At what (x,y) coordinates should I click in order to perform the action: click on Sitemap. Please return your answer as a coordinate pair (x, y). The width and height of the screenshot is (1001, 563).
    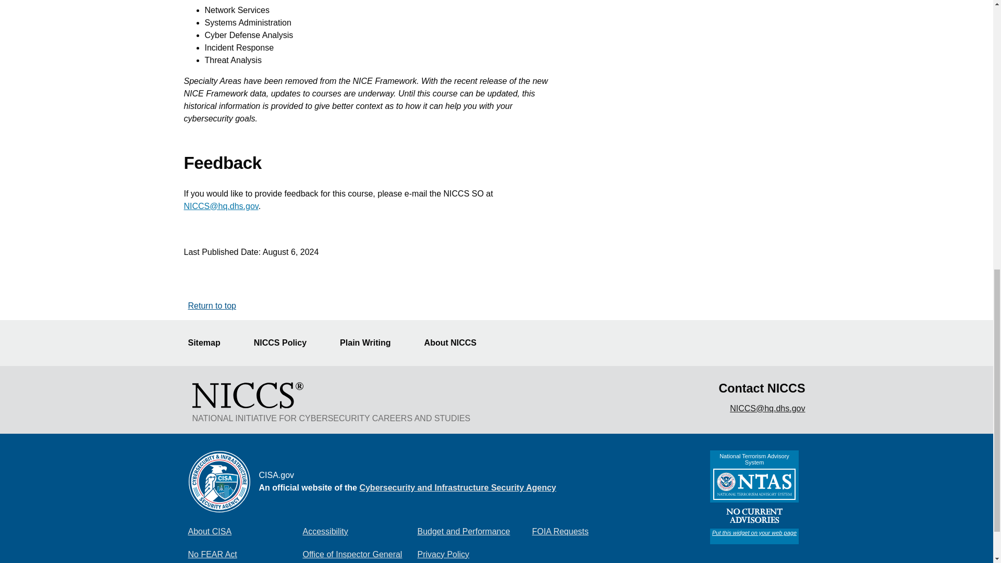
    Looking at the image, I should click on (210, 343).